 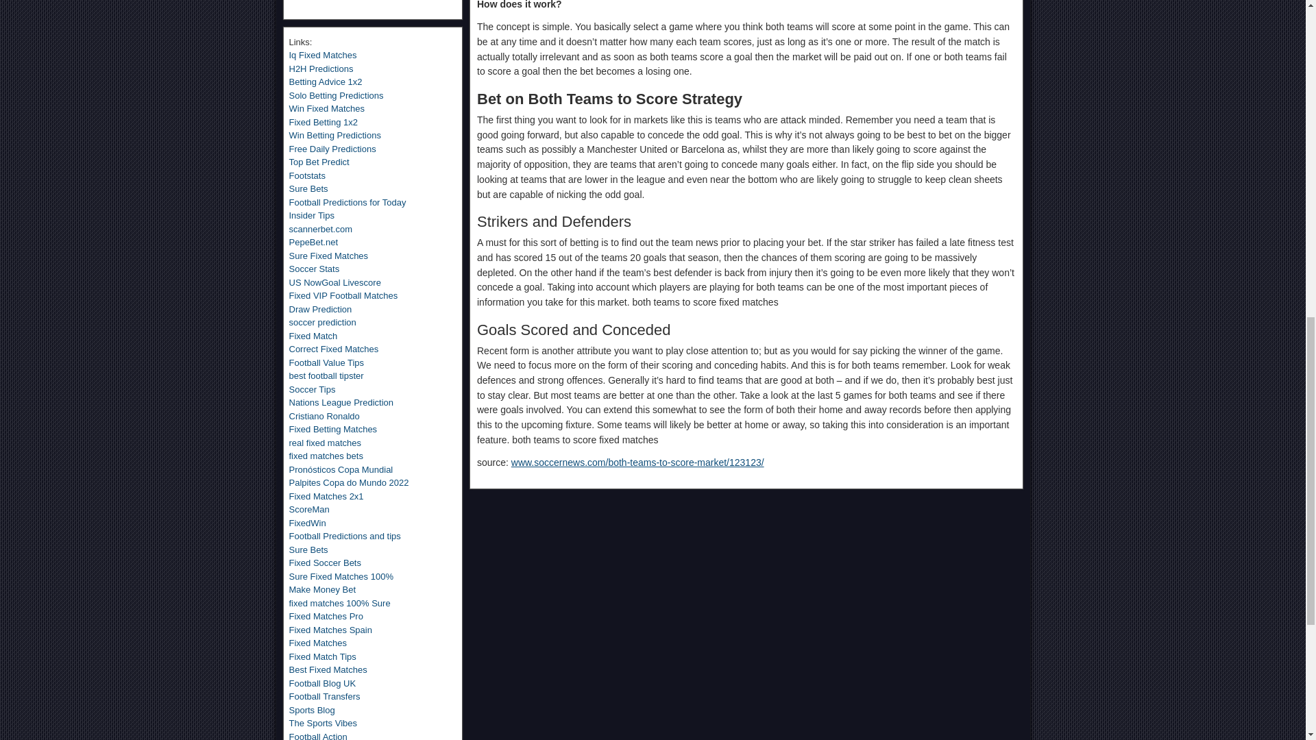 I want to click on Free Daily Predictions, so click(x=333, y=148).